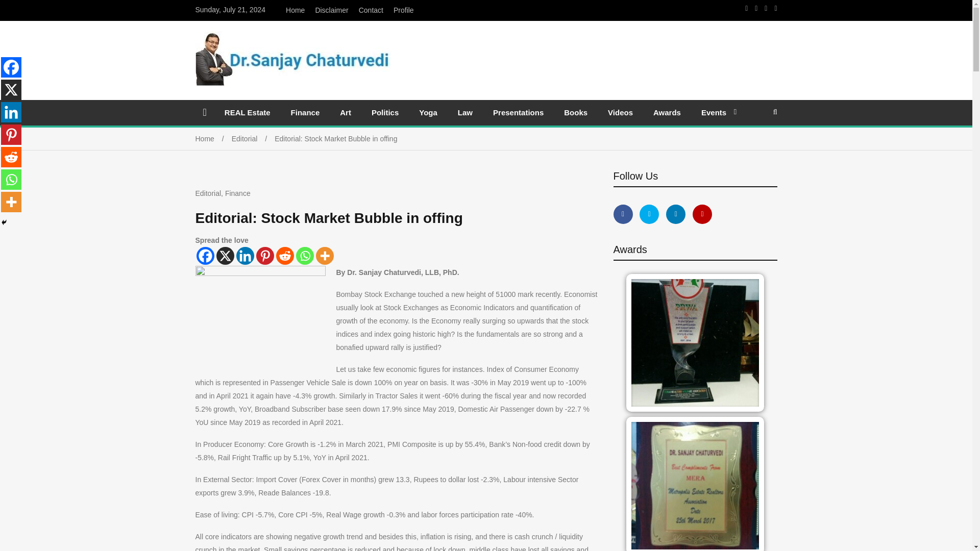  Describe the element at coordinates (11, 135) in the screenshot. I see `Pinterest` at that location.